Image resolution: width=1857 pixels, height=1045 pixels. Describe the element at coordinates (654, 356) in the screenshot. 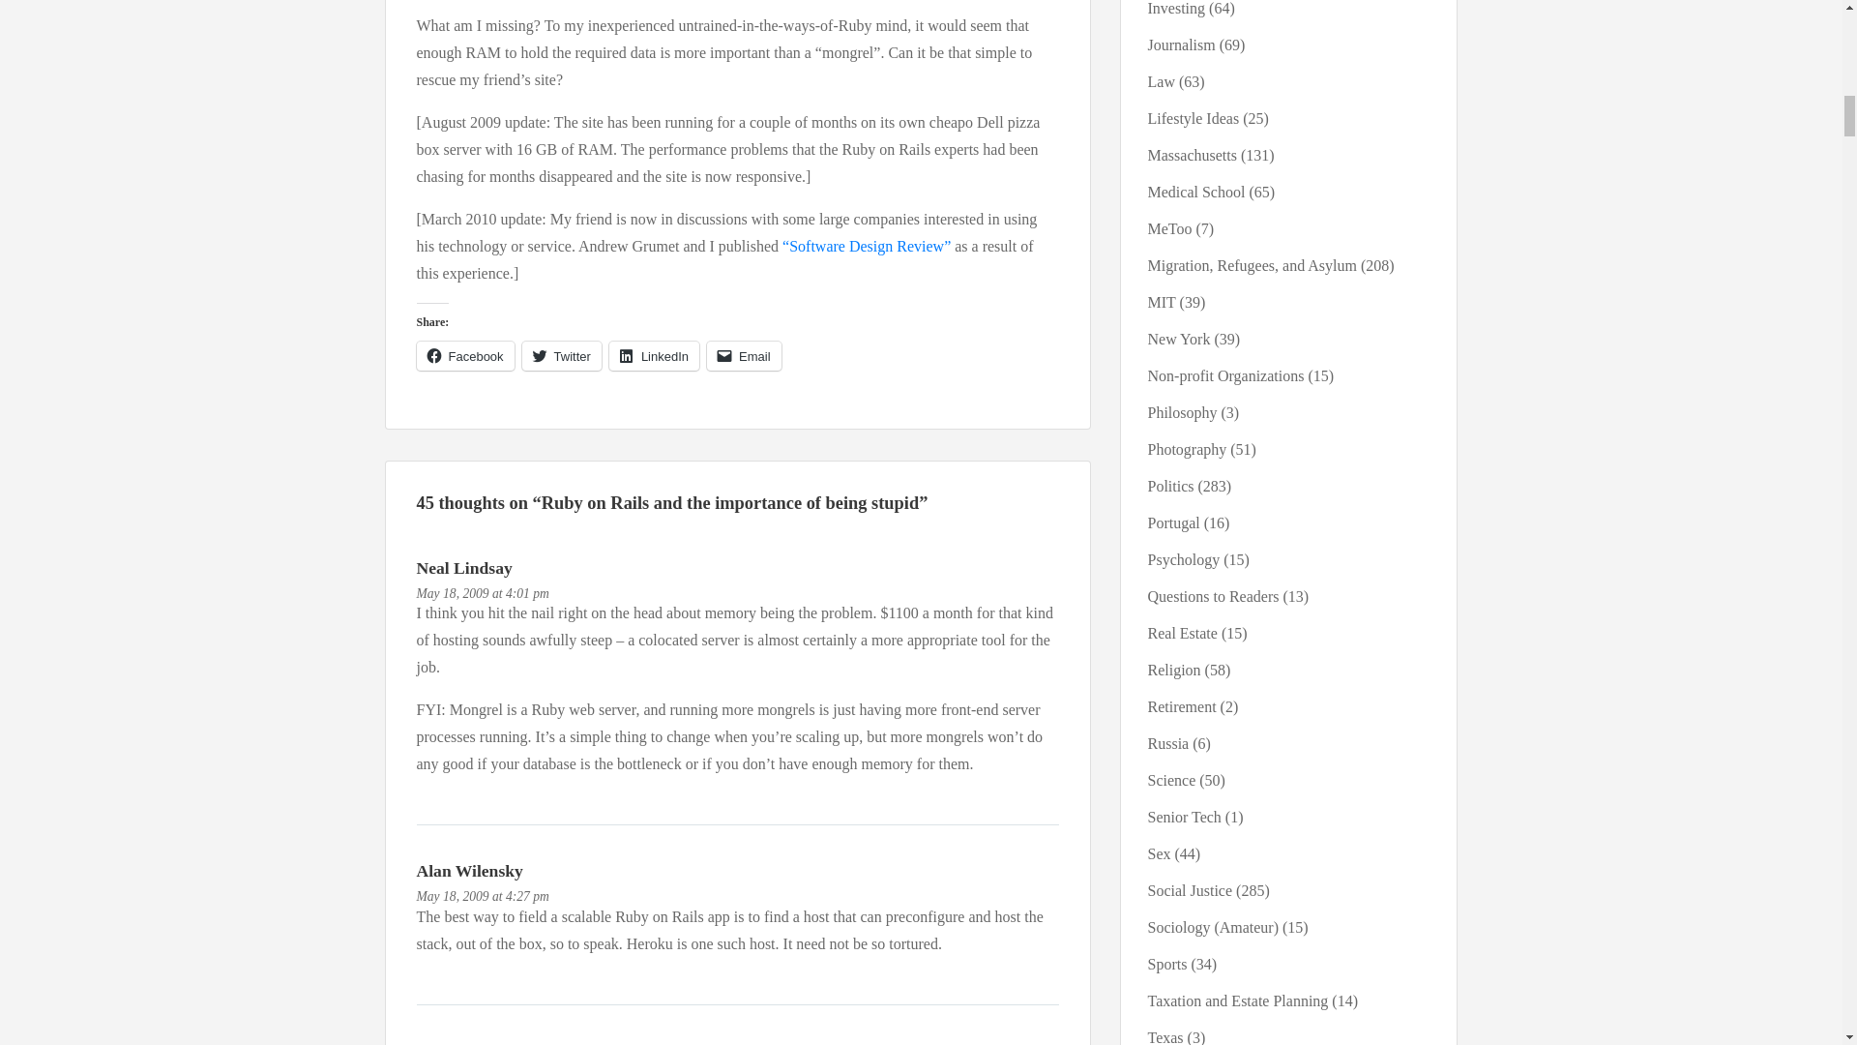

I see `Click to share on LinkedIn` at that location.